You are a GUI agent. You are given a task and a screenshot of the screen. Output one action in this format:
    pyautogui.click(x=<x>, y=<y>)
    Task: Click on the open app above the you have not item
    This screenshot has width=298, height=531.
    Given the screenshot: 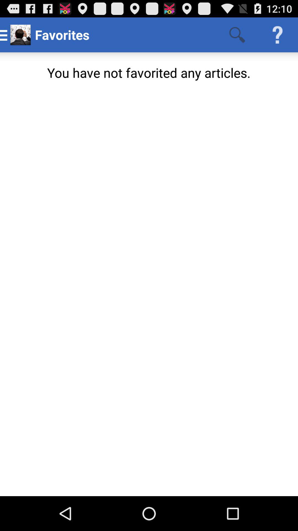 What is the action you would take?
    pyautogui.click(x=237, y=35)
    